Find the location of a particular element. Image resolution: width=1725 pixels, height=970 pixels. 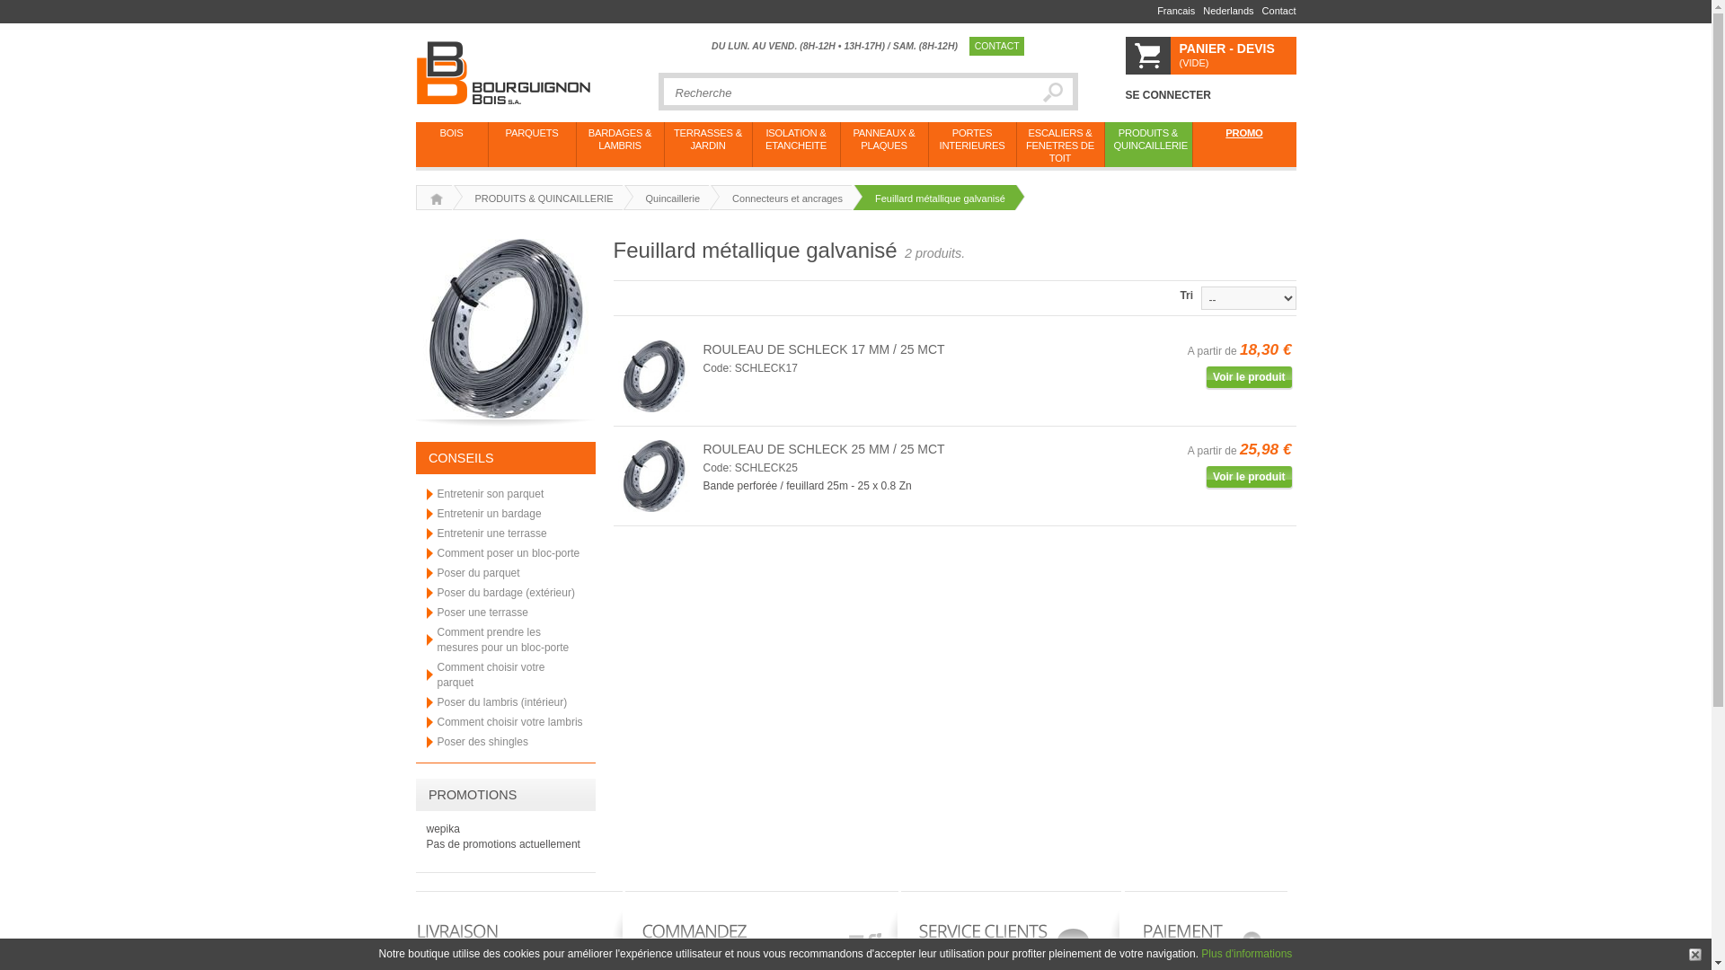

Comment choisir votre parquet is located at coordinates (491, 675).